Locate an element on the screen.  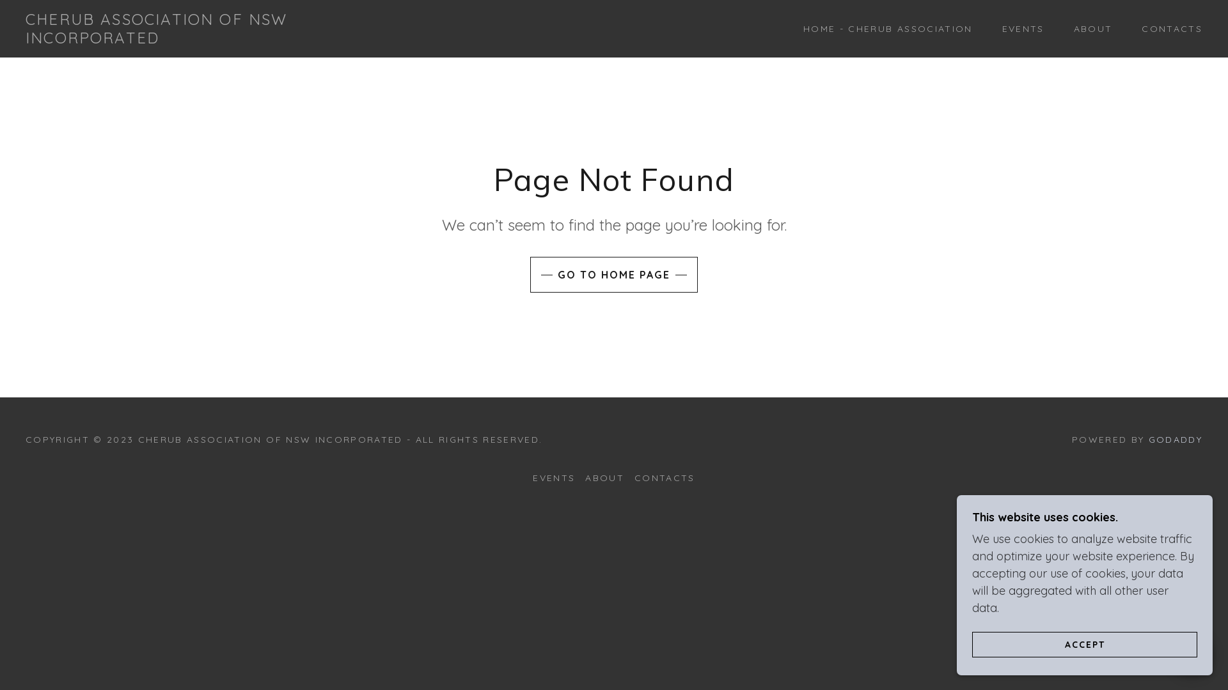
EVENTS is located at coordinates (554, 478).